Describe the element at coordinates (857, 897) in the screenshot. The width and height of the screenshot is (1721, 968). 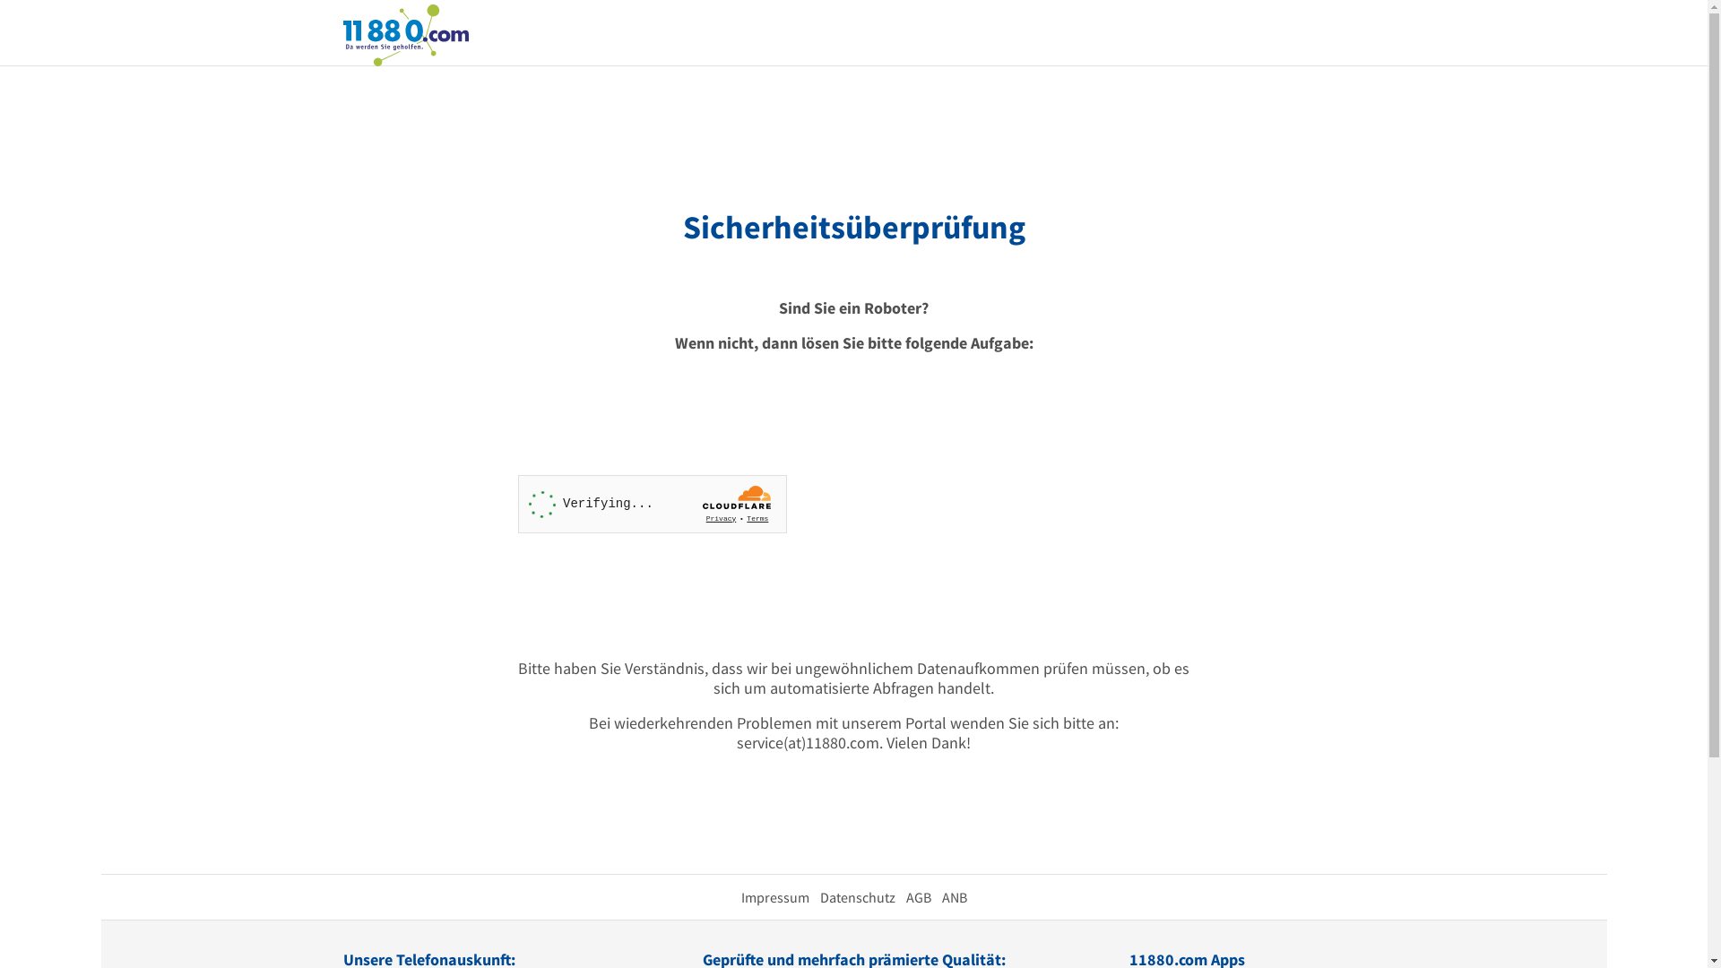
I see `Datenschutz` at that location.